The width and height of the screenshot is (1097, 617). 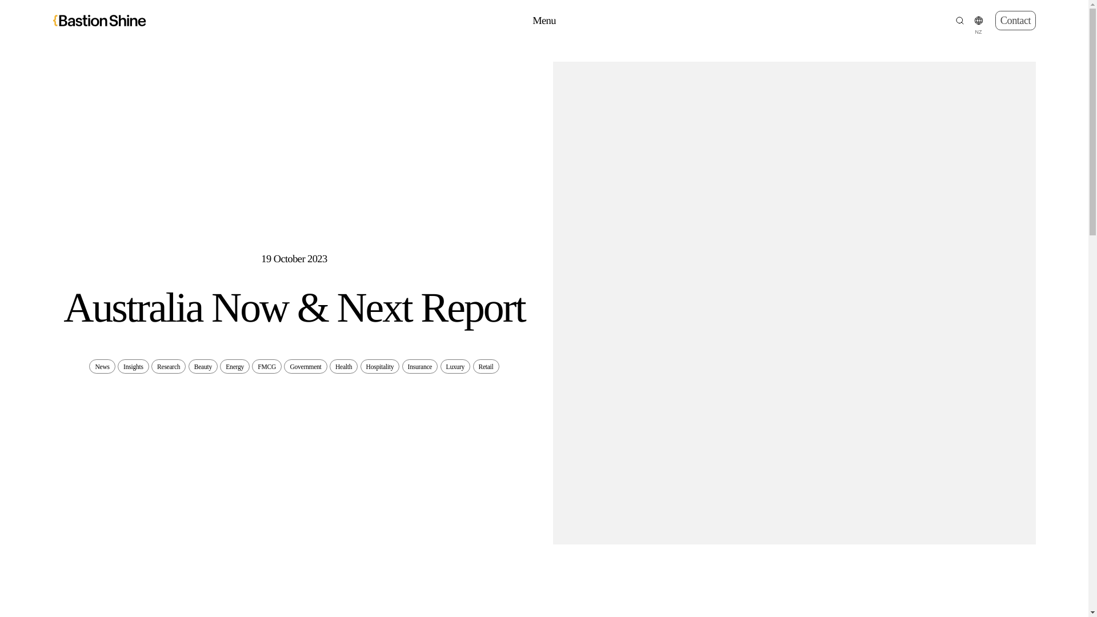 I want to click on Contact, so click(x=1015, y=21).